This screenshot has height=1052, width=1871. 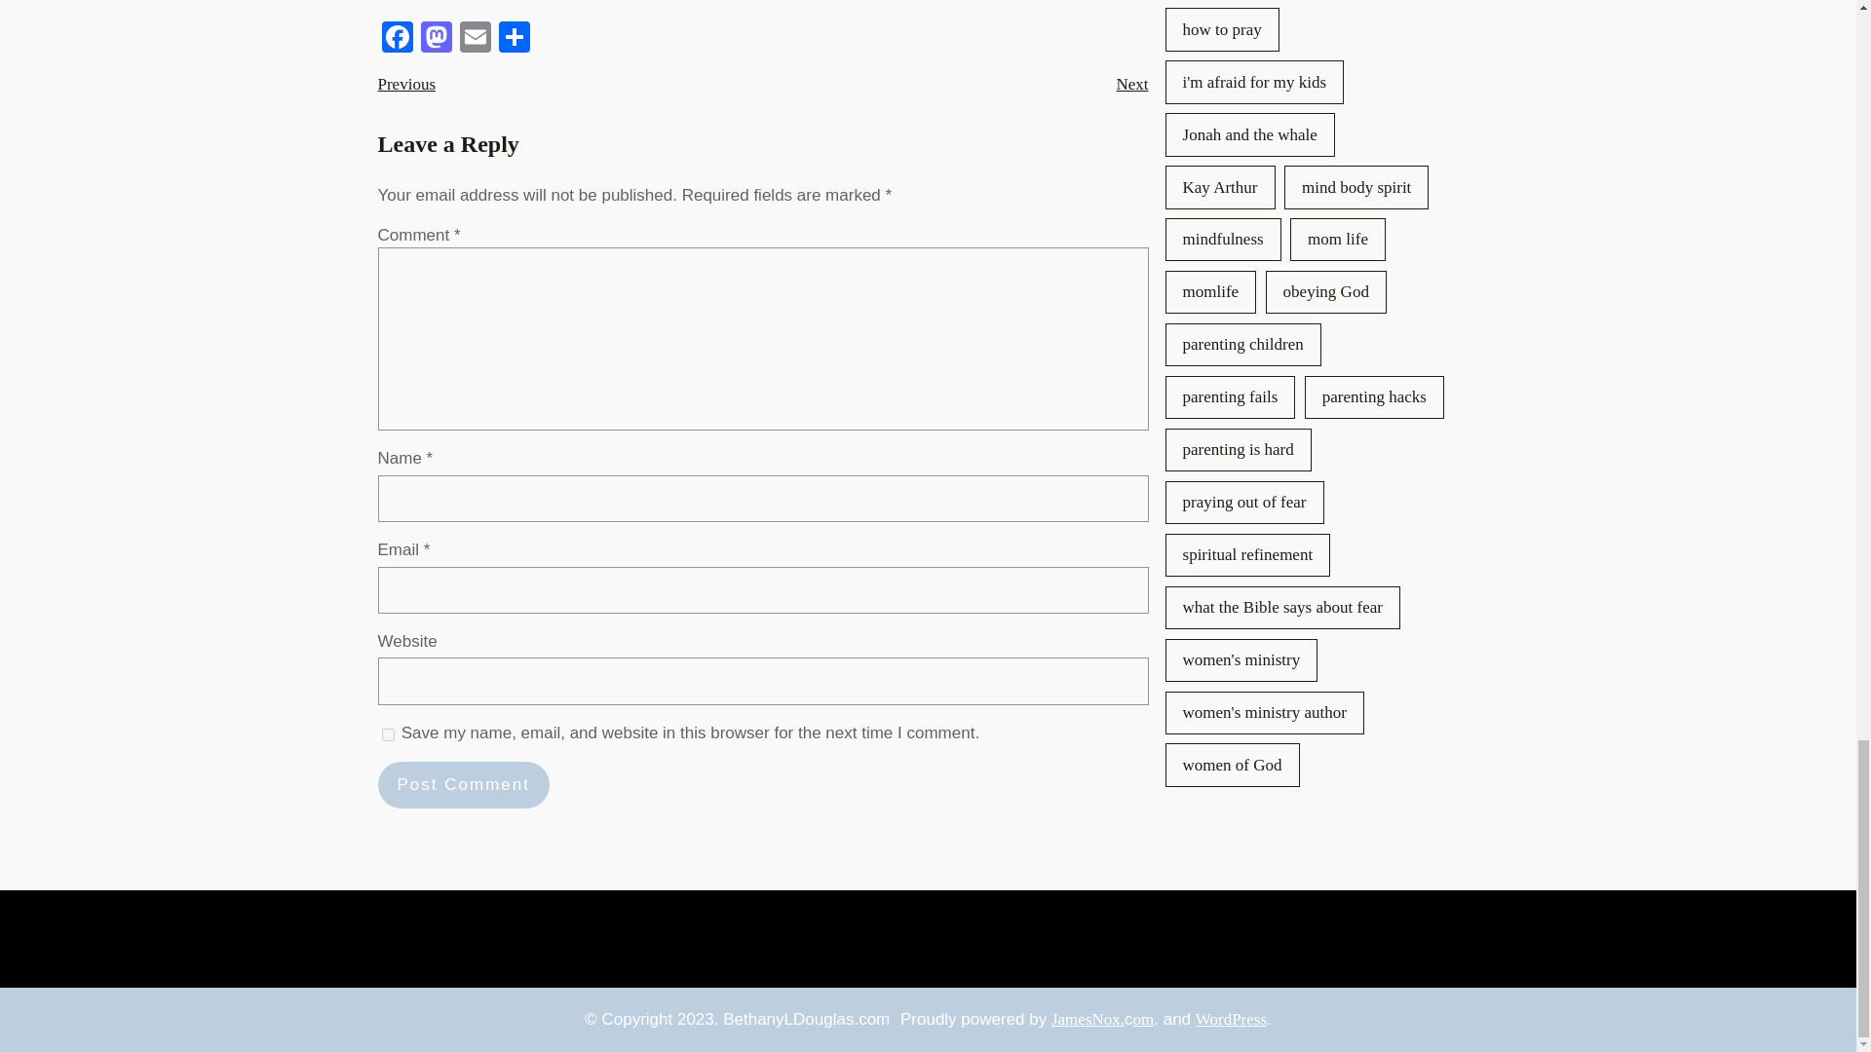 What do you see at coordinates (437, 41) in the screenshot?
I see `Mastodon` at bounding box center [437, 41].